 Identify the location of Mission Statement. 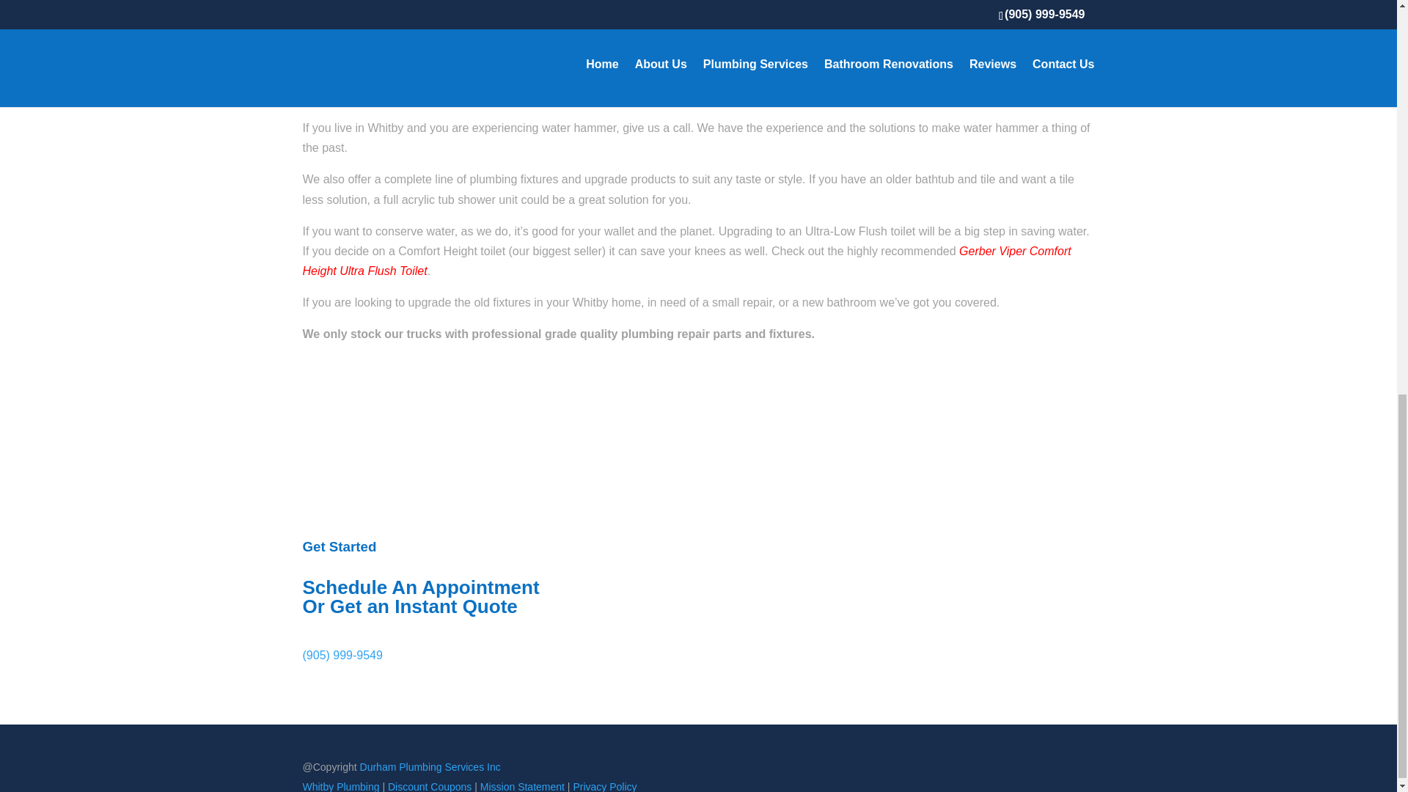
(522, 786).